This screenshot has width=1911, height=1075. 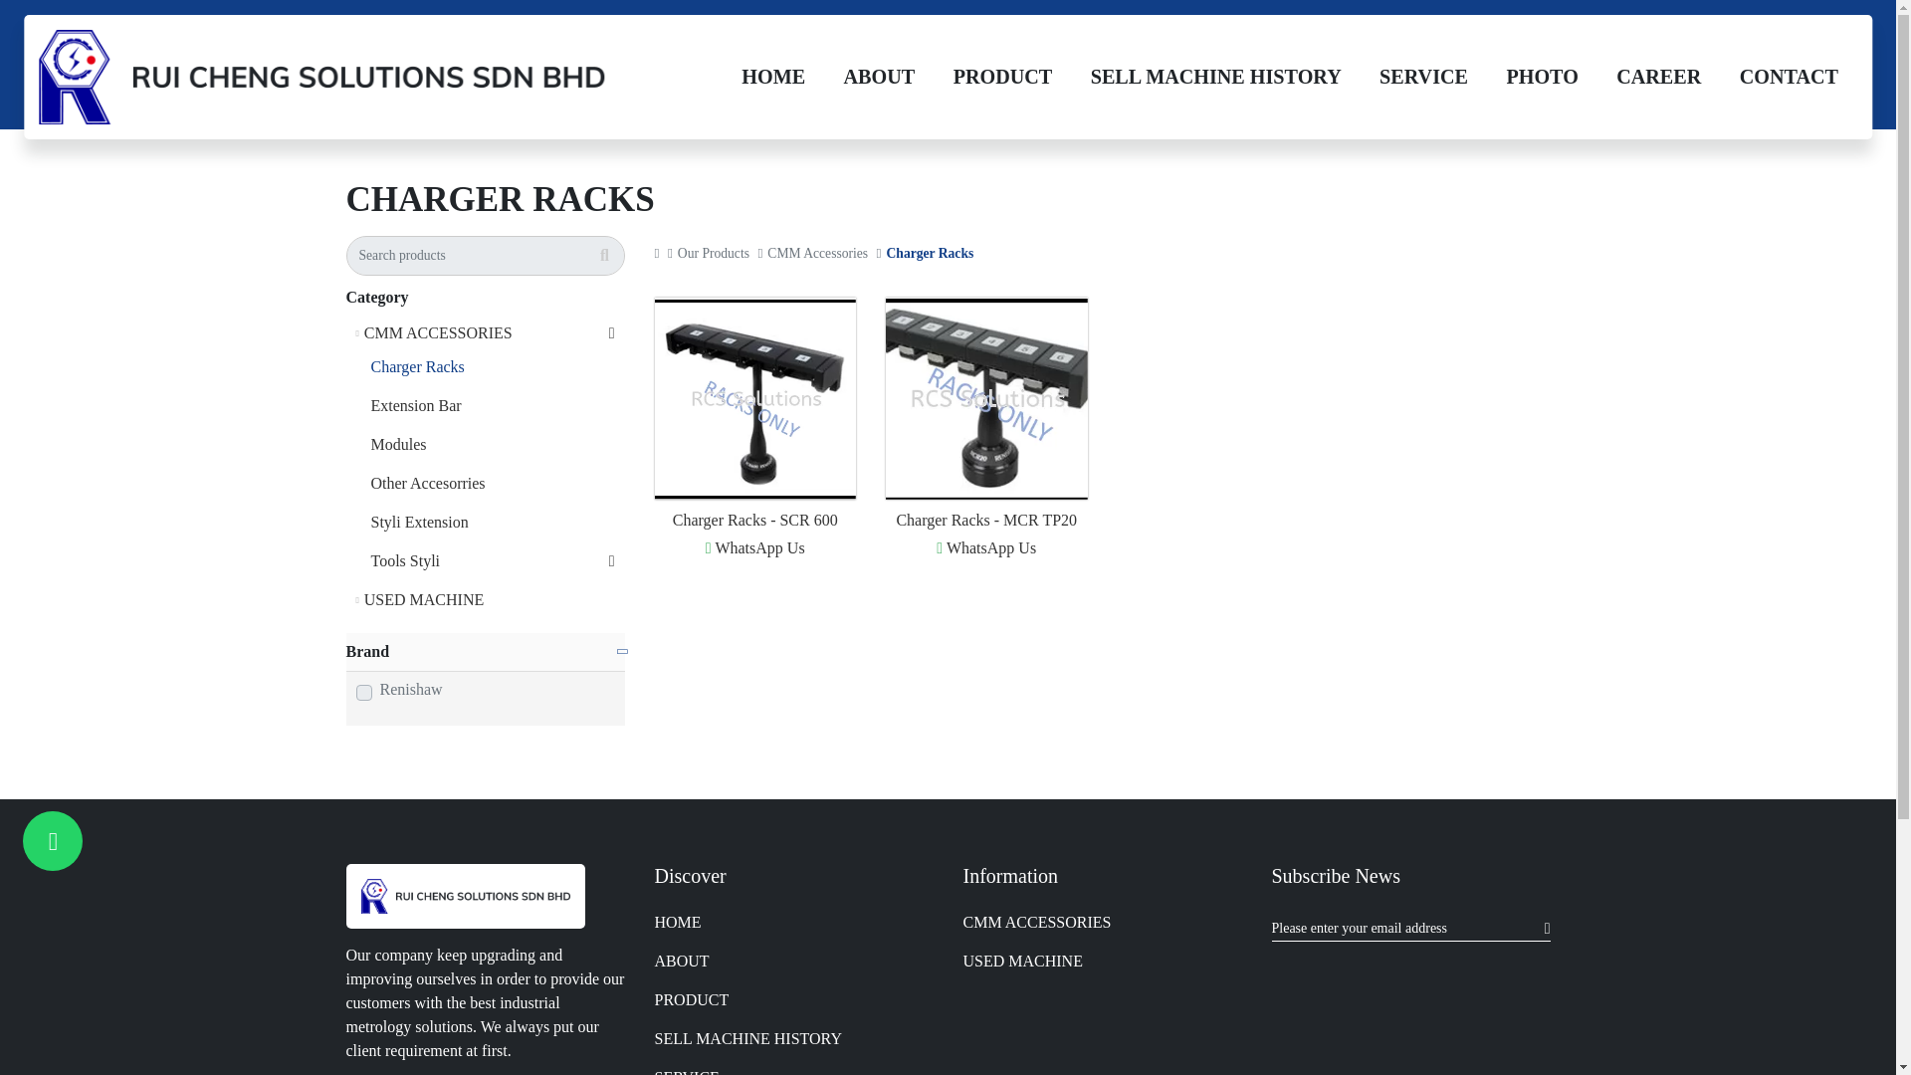 What do you see at coordinates (772, 76) in the screenshot?
I see `HOME` at bounding box center [772, 76].